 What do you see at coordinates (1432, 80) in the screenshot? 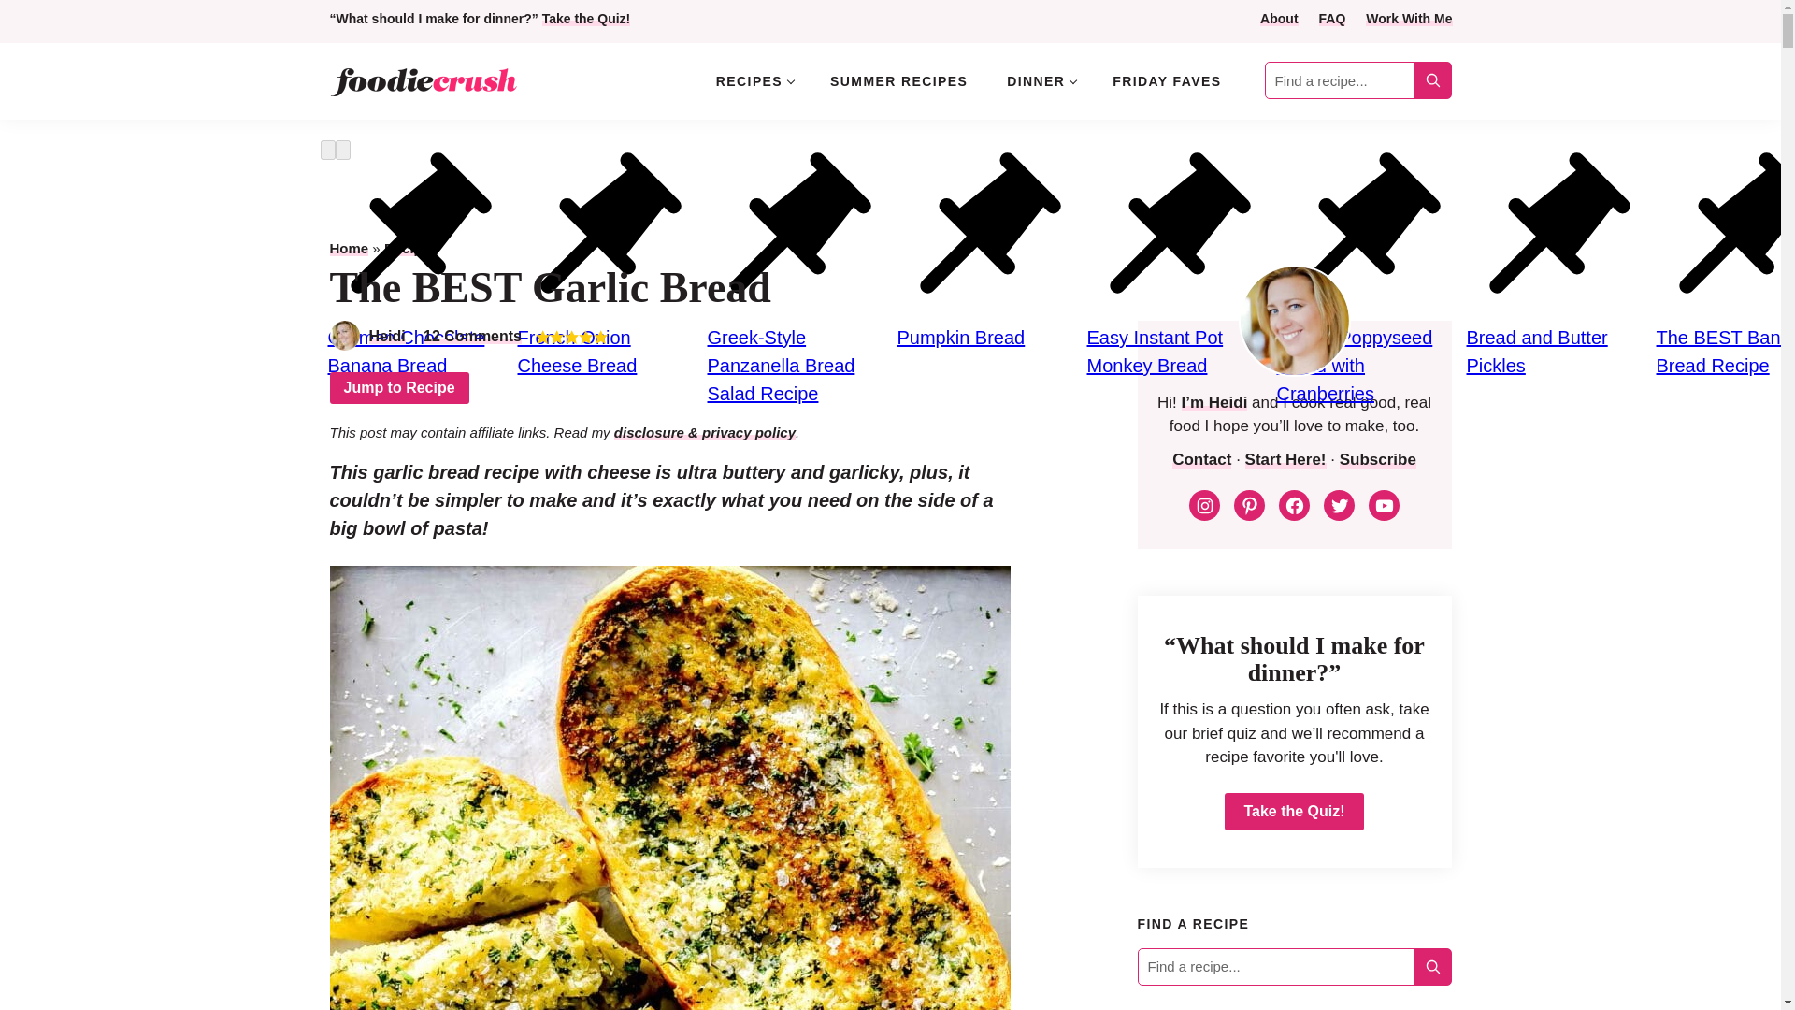
I see `Submit search` at bounding box center [1432, 80].